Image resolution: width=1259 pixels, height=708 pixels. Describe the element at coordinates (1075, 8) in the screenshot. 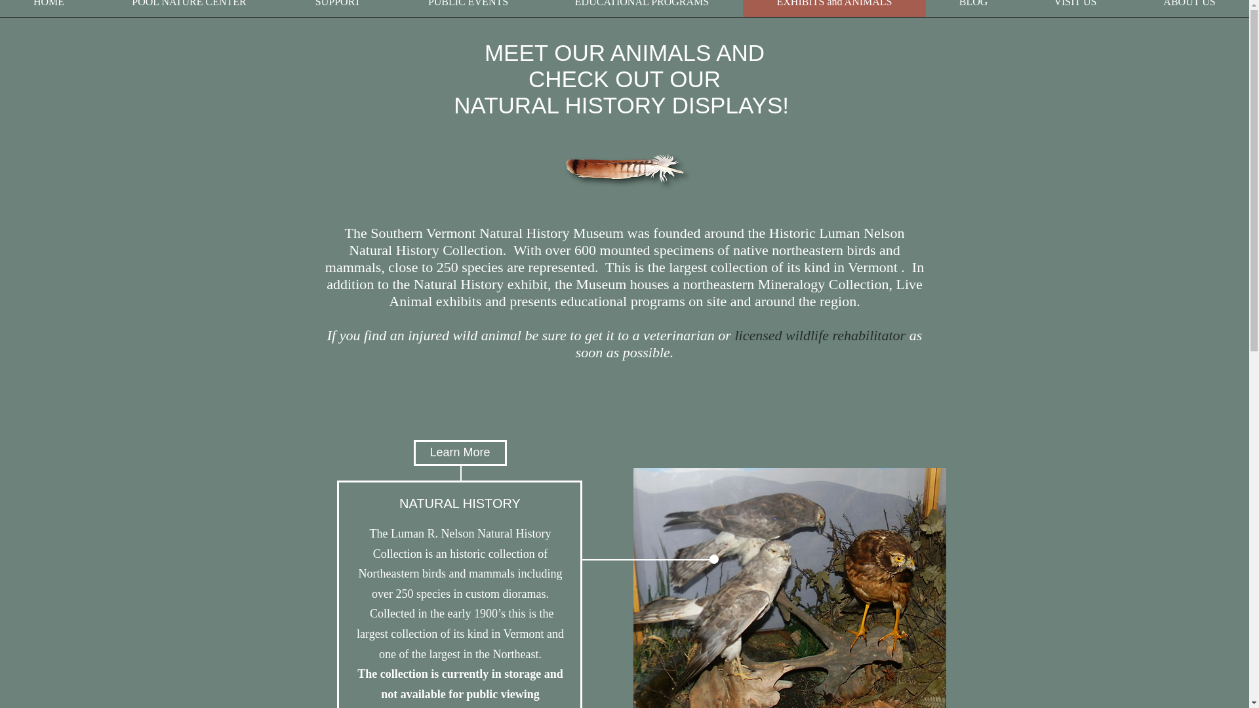

I see `VISIT US` at that location.